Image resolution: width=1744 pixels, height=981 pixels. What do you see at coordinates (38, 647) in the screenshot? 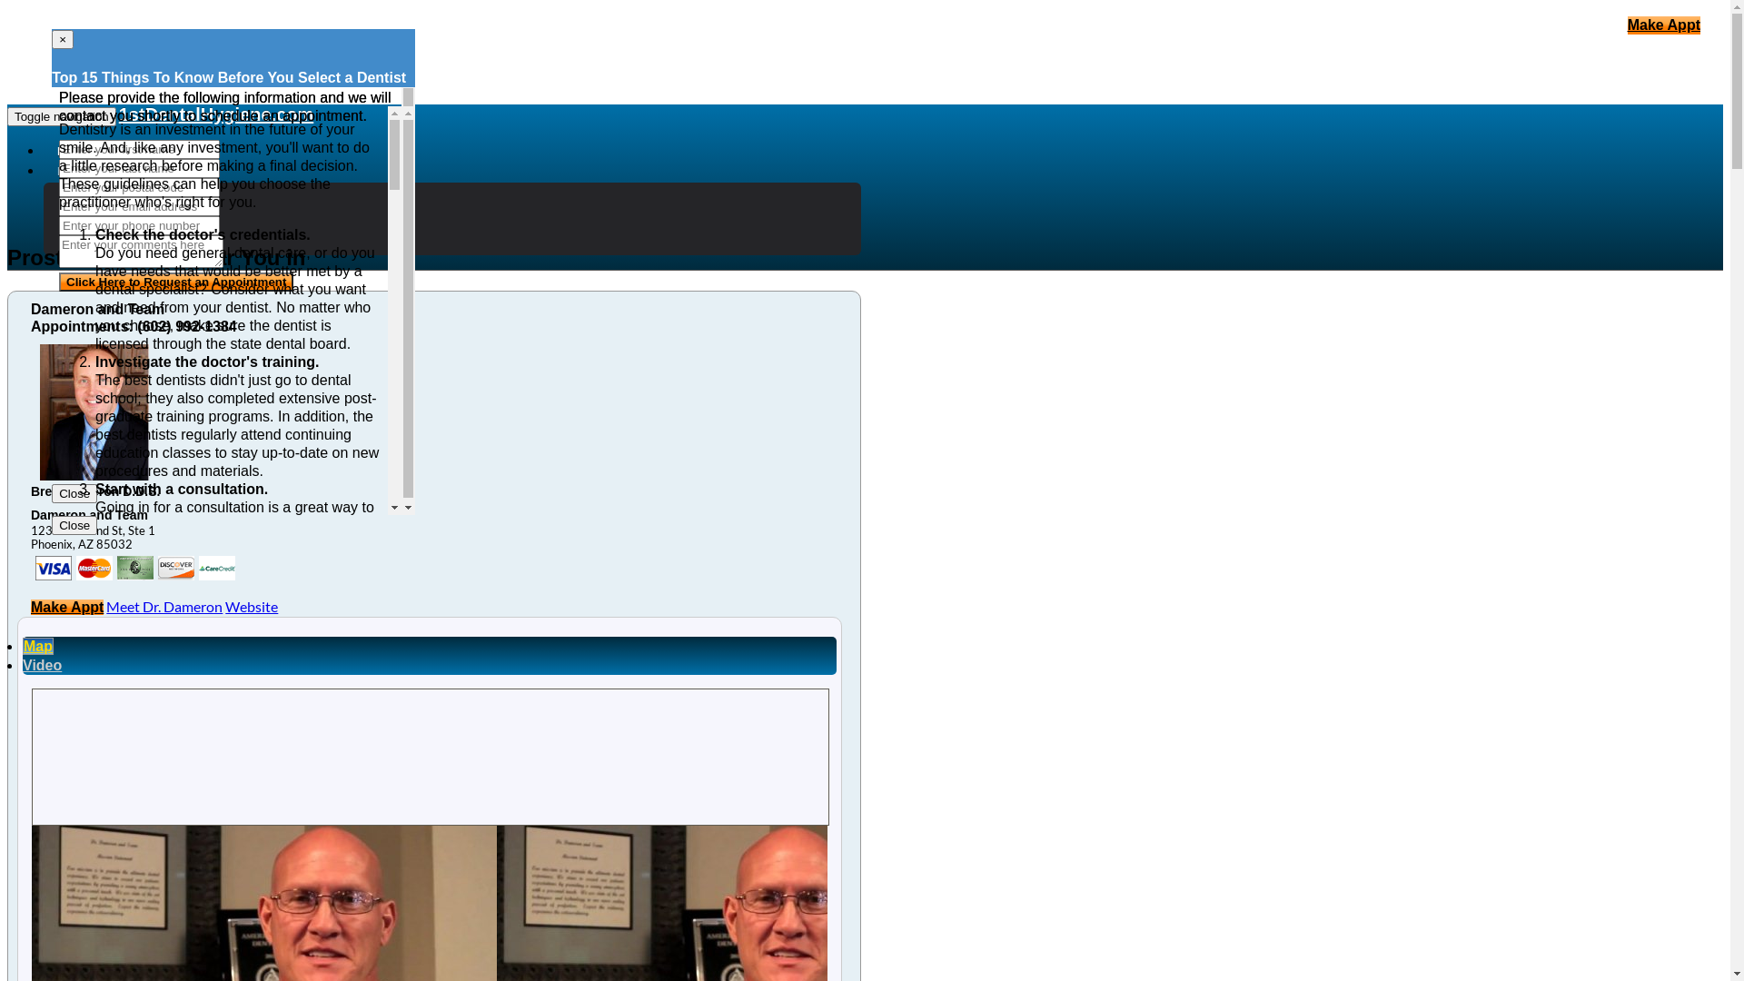
I see `Map` at bounding box center [38, 647].